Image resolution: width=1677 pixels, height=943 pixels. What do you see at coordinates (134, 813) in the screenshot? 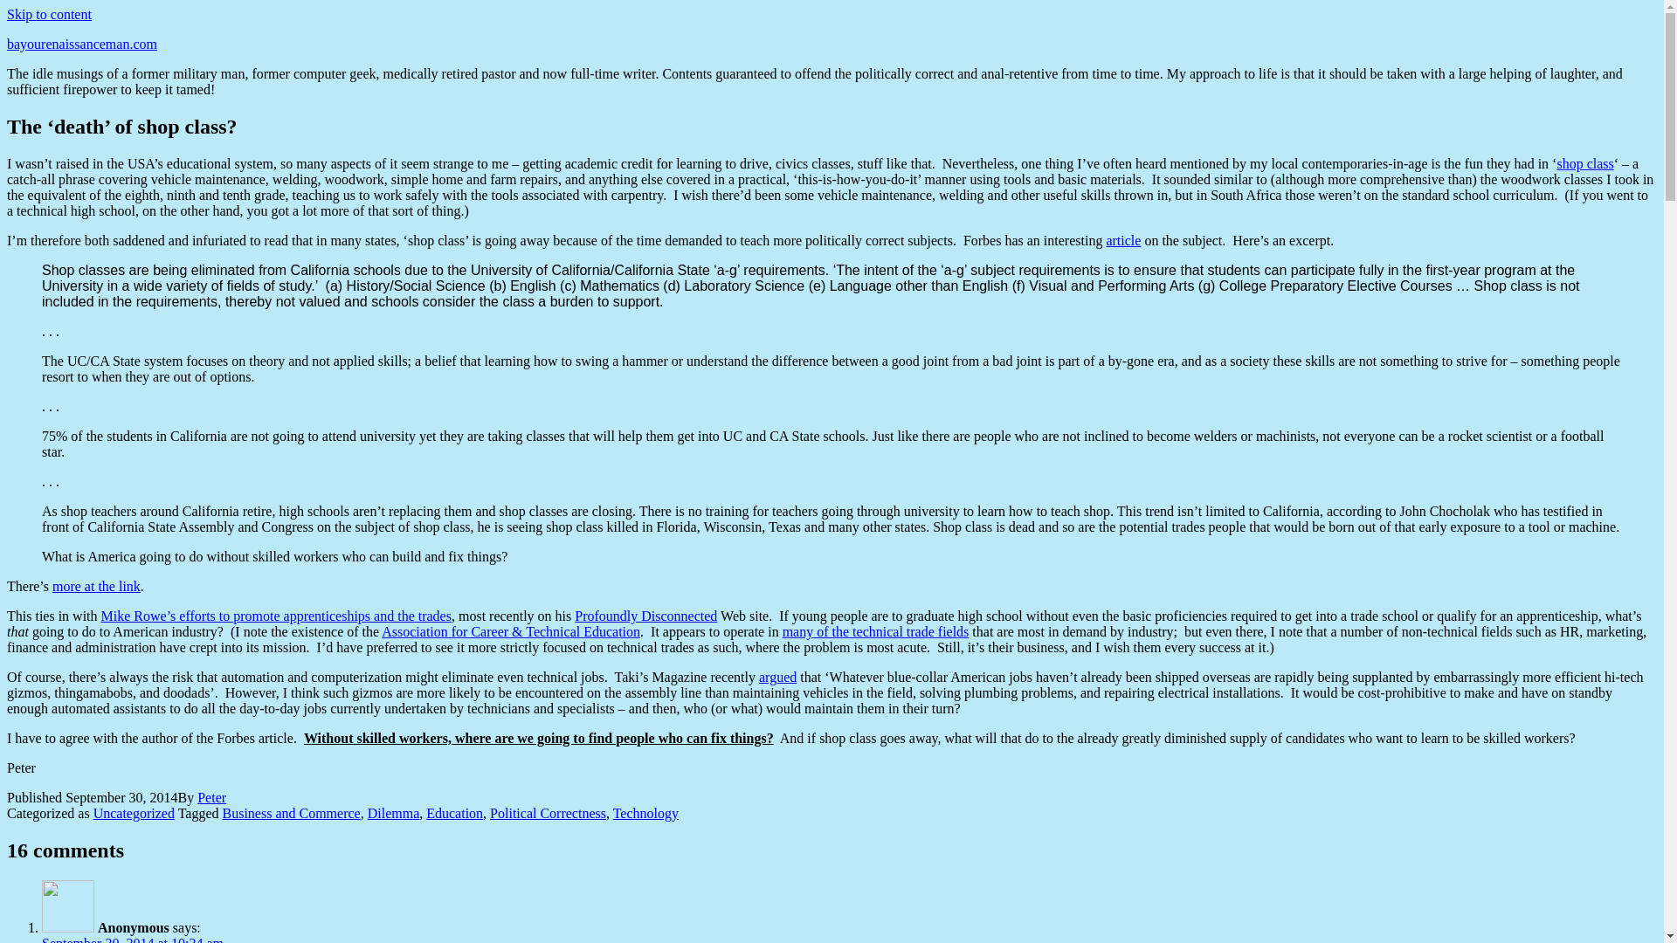
I see `Uncategorized` at bounding box center [134, 813].